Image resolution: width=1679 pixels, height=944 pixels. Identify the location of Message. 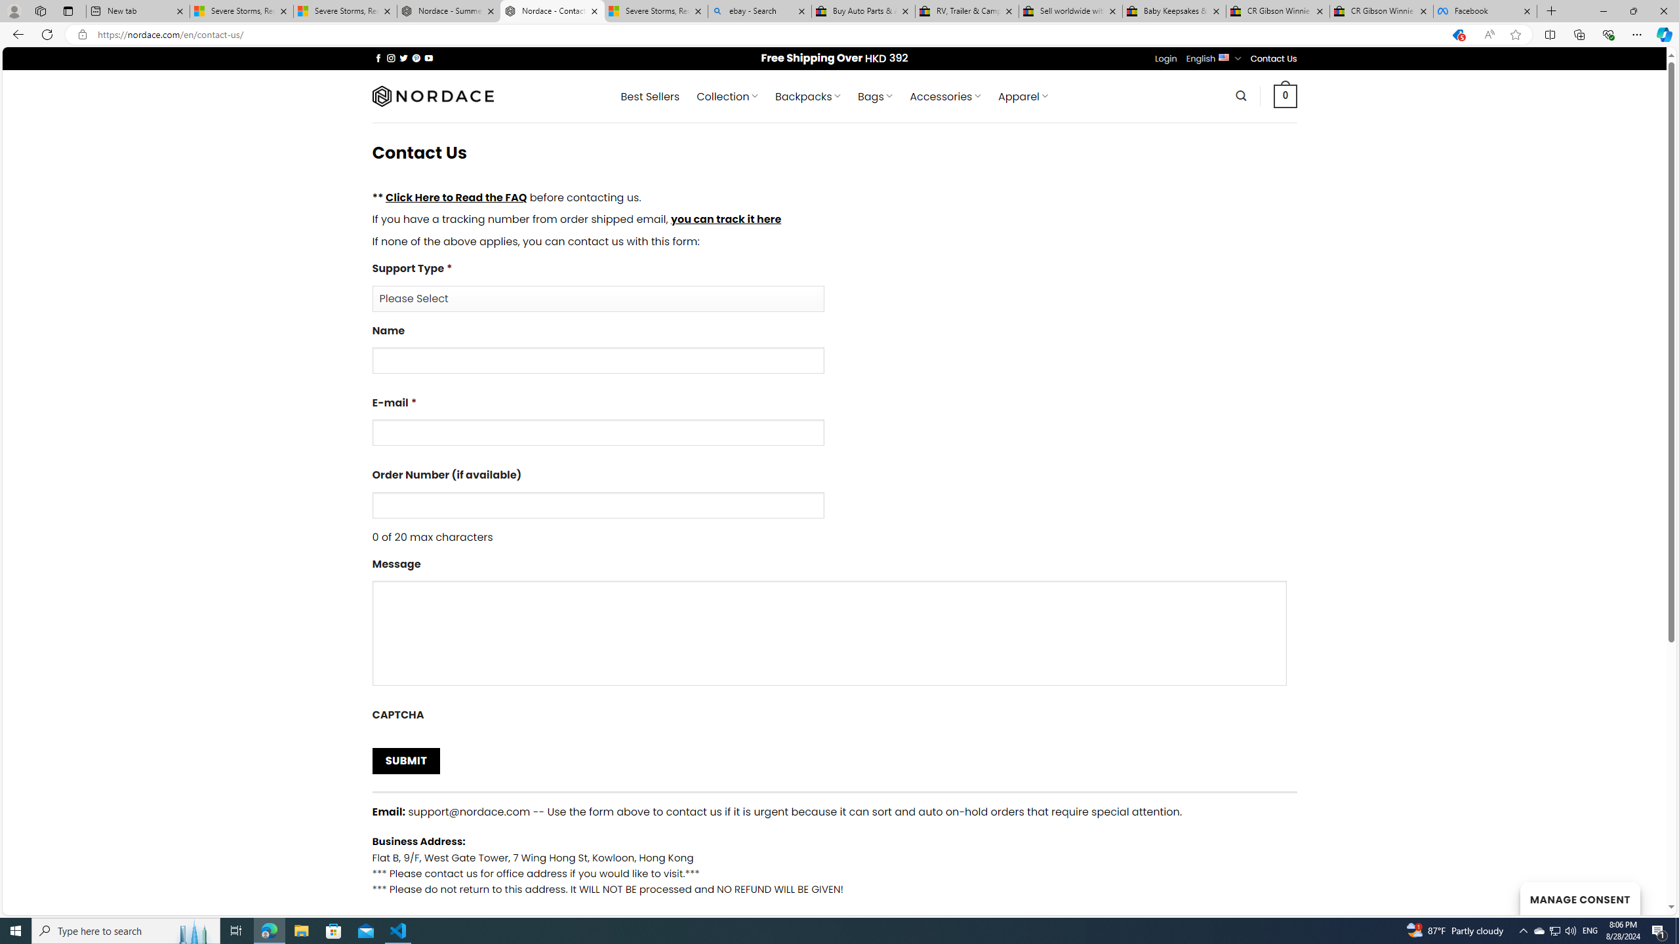
(828, 633).